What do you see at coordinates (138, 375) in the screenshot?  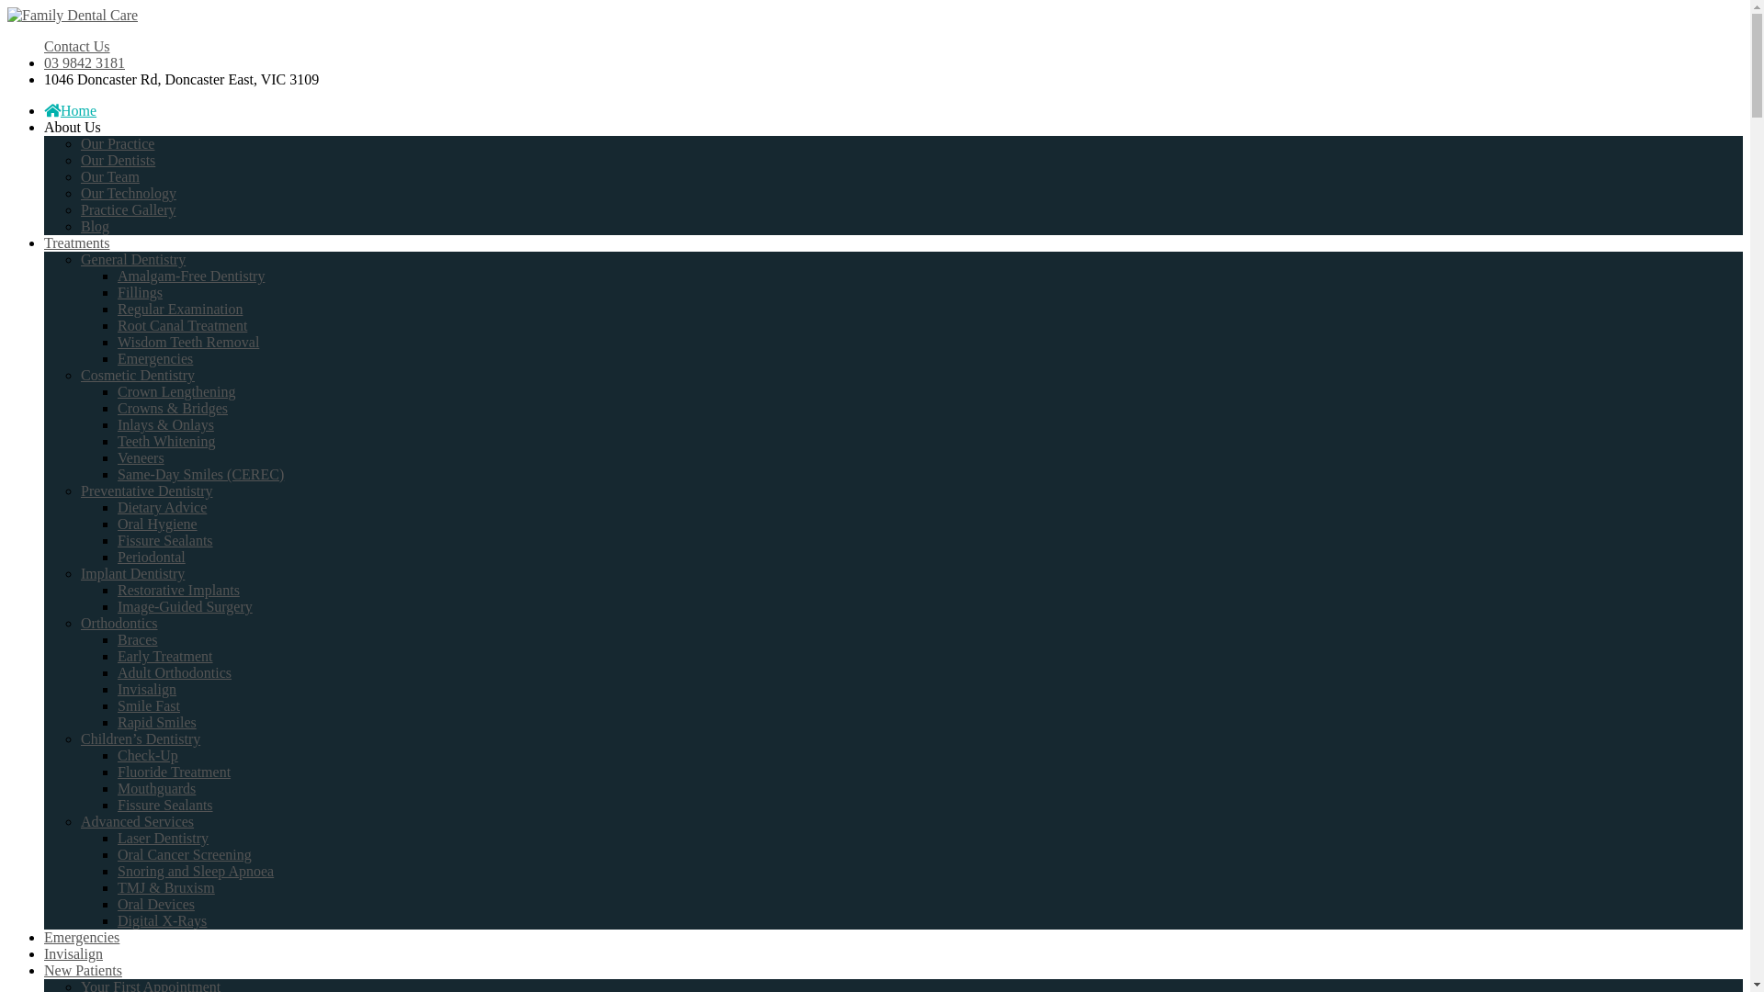 I see `Cosmetic Dentistry` at bounding box center [138, 375].